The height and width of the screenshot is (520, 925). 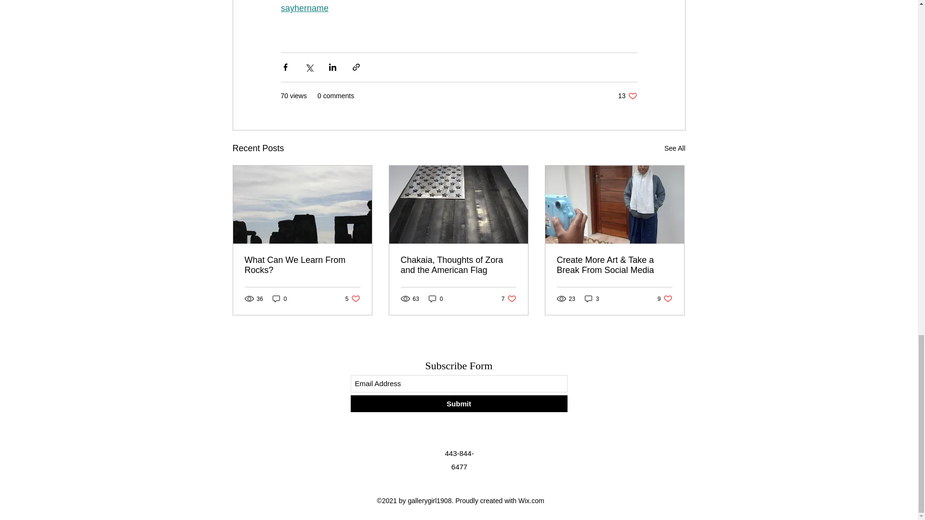 What do you see at coordinates (509, 299) in the screenshot?
I see `See All` at bounding box center [509, 299].